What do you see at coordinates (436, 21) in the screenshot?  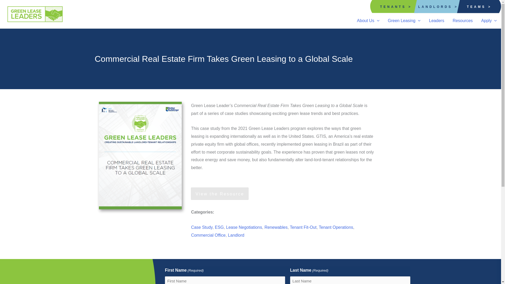 I see `Leaders` at bounding box center [436, 21].